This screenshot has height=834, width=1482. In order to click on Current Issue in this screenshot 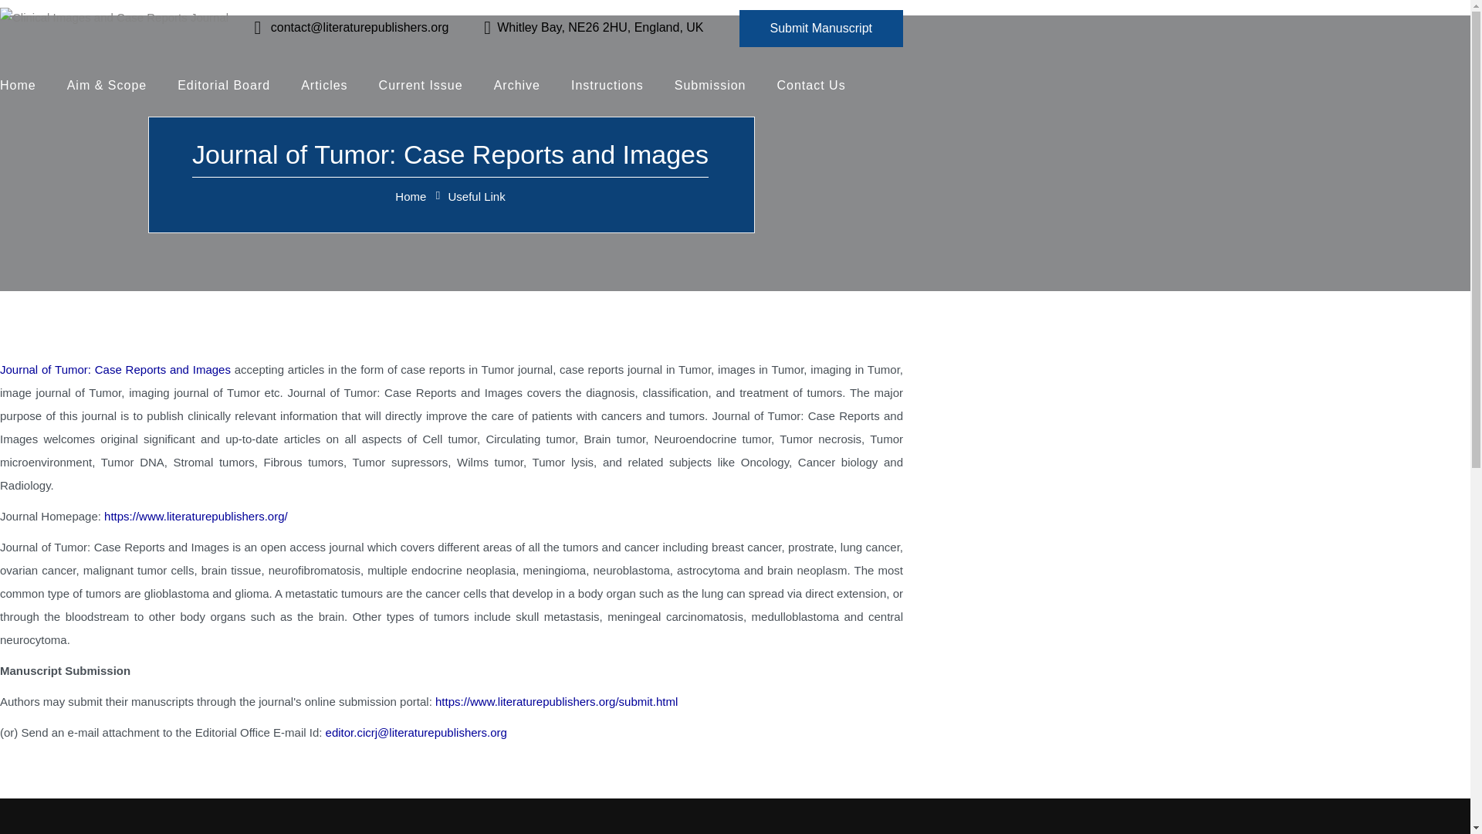, I will do `click(428, 86)`.